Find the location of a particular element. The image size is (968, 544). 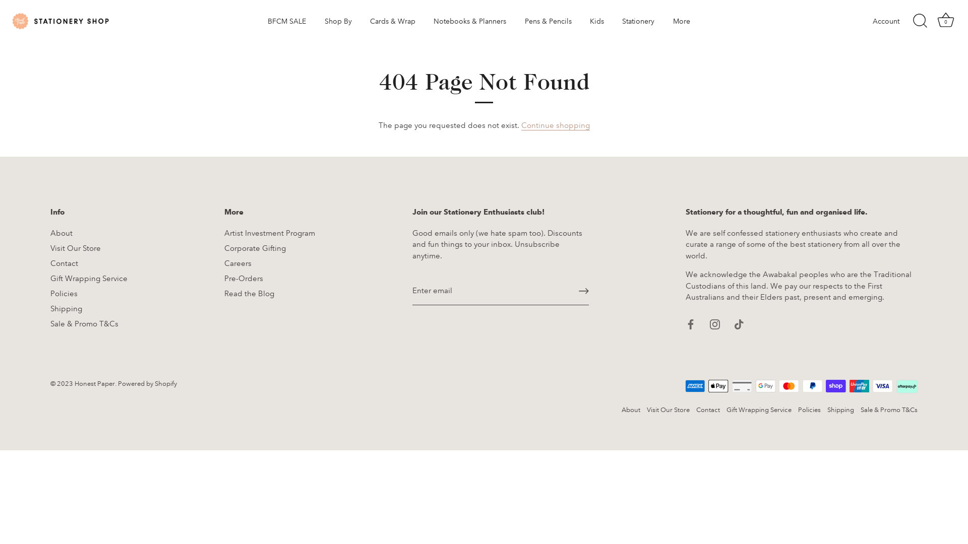

Policies is located at coordinates (810, 410).